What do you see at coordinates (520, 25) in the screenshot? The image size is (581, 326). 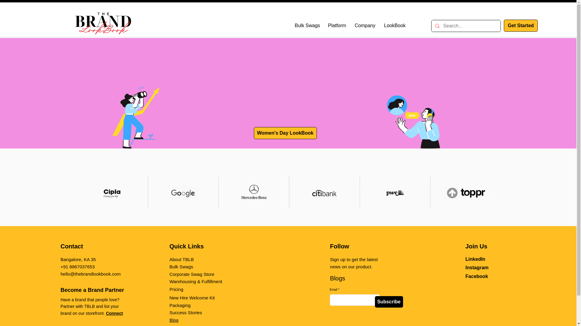 I see `Get Started` at bounding box center [520, 25].